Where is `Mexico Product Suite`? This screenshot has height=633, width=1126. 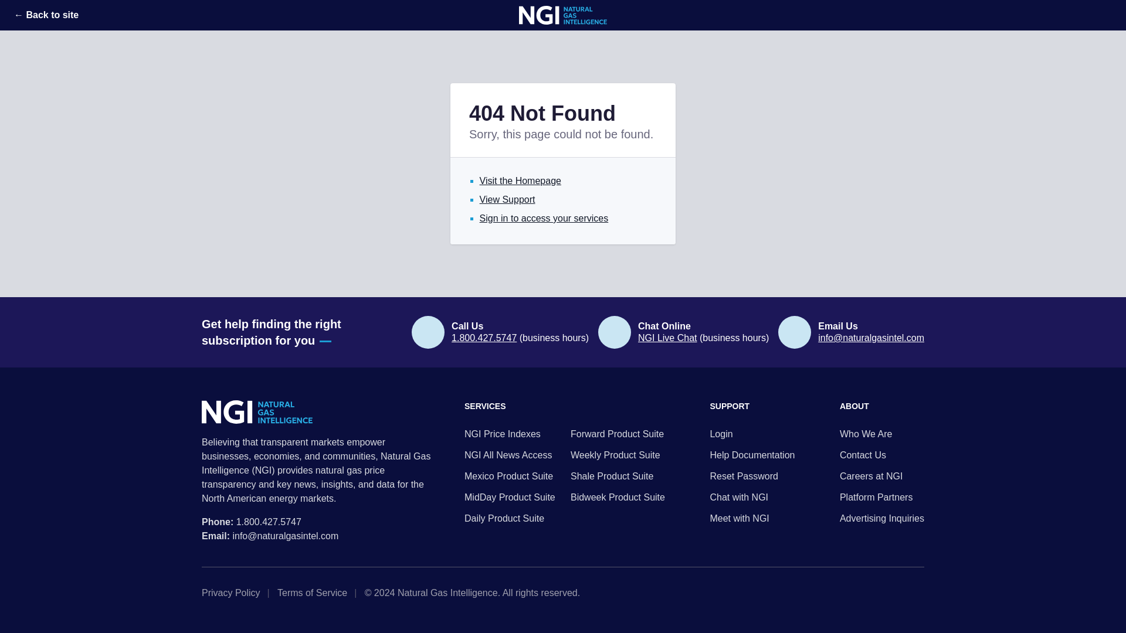
Mexico Product Suite is located at coordinates (511, 477).